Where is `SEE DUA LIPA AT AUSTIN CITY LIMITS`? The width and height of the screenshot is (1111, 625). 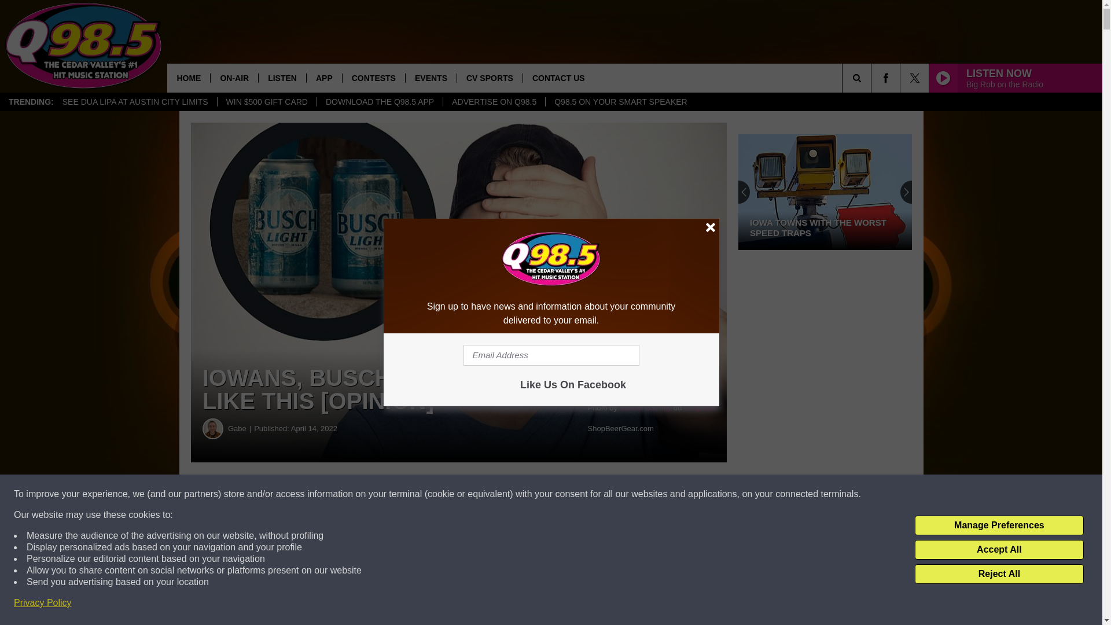
SEE DUA LIPA AT AUSTIN CITY LIMITS is located at coordinates (135, 102).